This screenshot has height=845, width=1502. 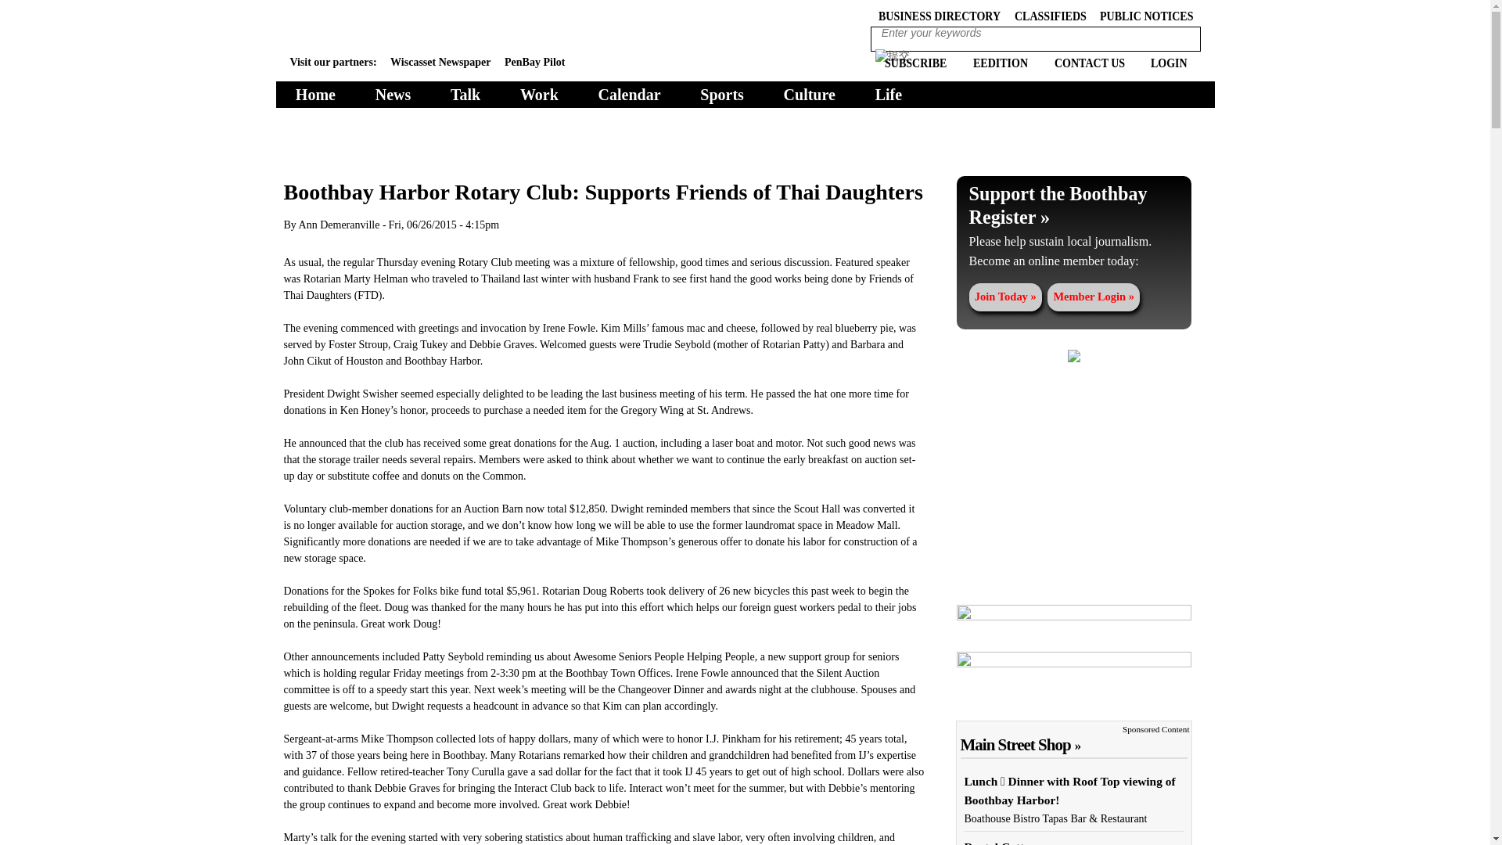 I want to click on PUBLIC NOTICES, so click(x=1145, y=14).